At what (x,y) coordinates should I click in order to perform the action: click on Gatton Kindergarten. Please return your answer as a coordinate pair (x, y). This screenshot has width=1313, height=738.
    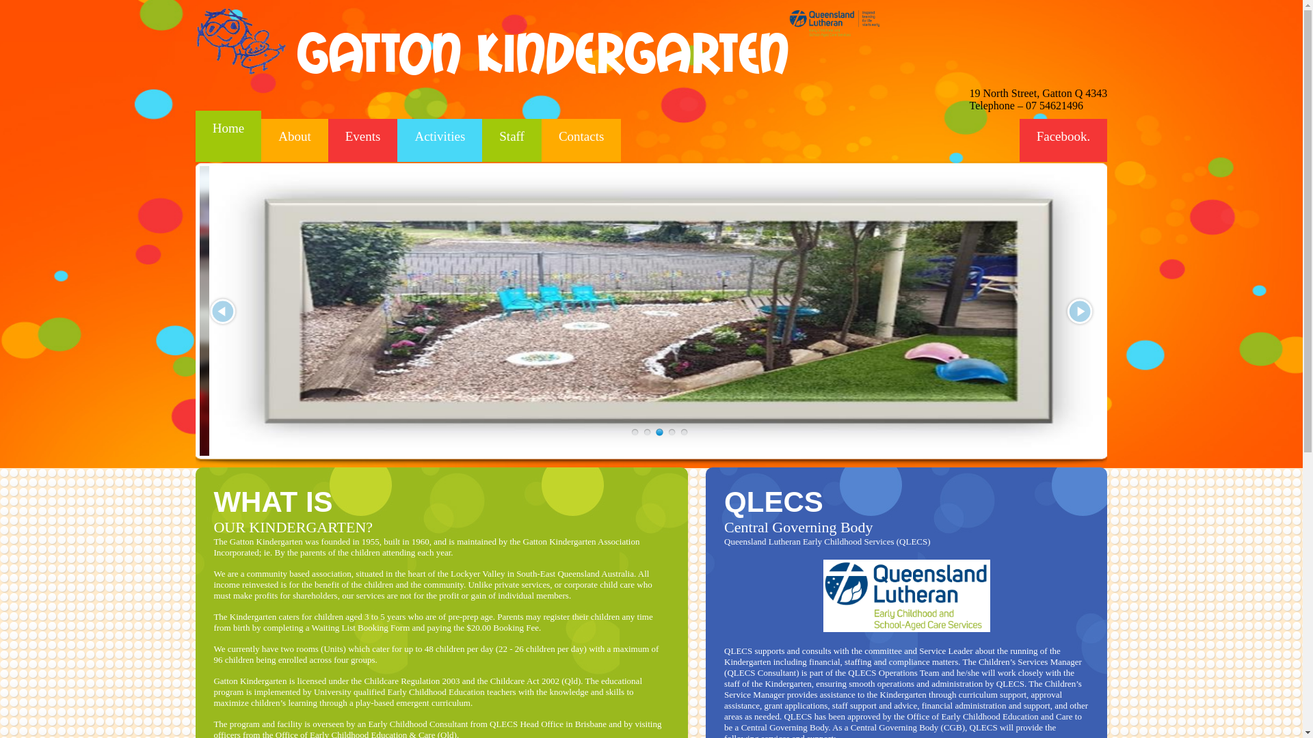
    Looking at the image, I should click on (543, 54).